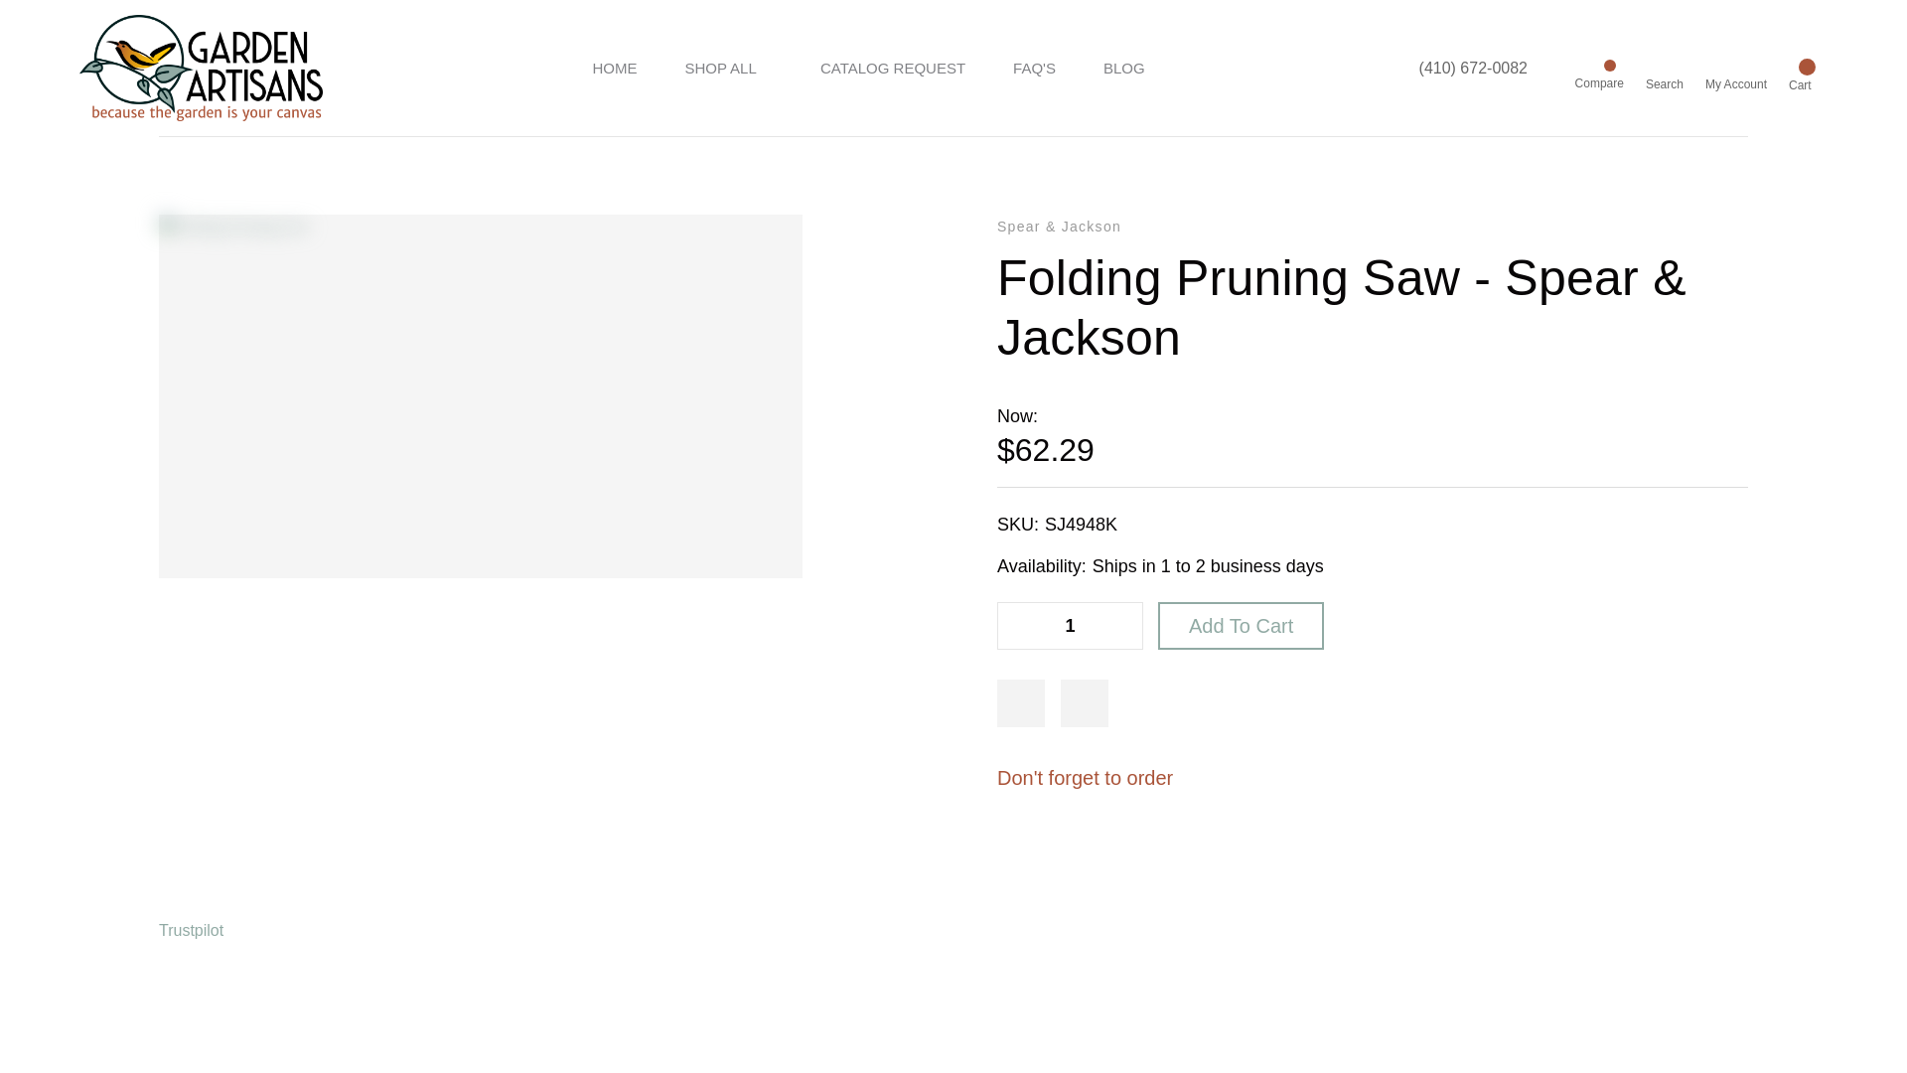  What do you see at coordinates (201, 68) in the screenshot?
I see `Garden Artisans LLC` at bounding box center [201, 68].